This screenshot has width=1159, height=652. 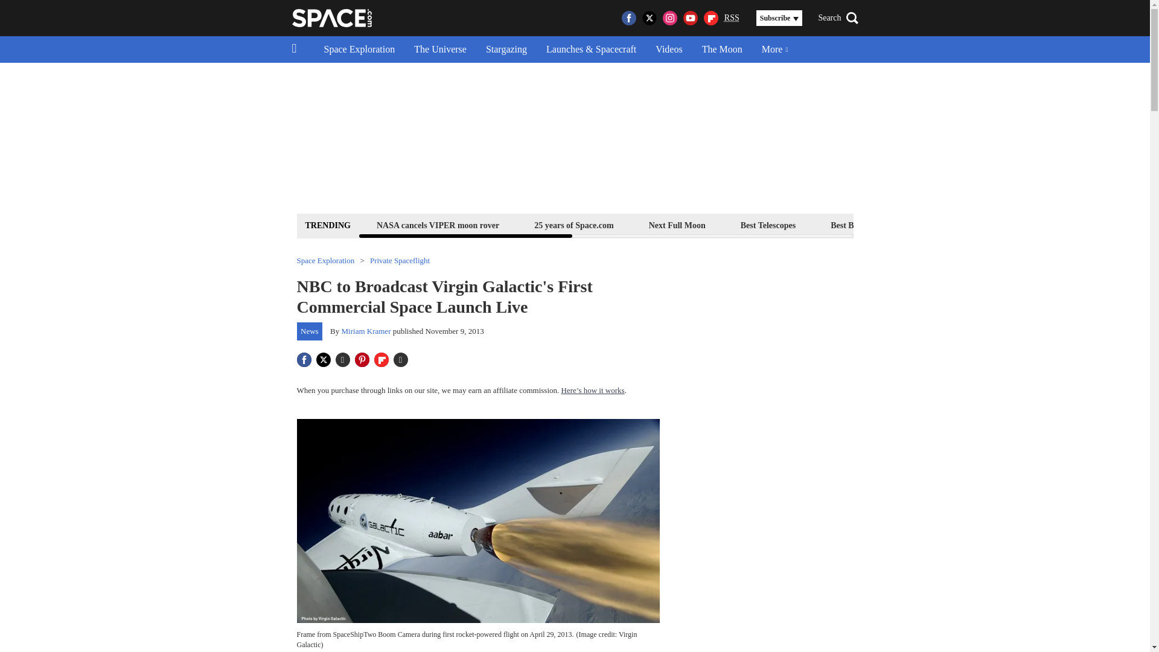 What do you see at coordinates (732, 17) in the screenshot?
I see `Really Simple Syndication` at bounding box center [732, 17].